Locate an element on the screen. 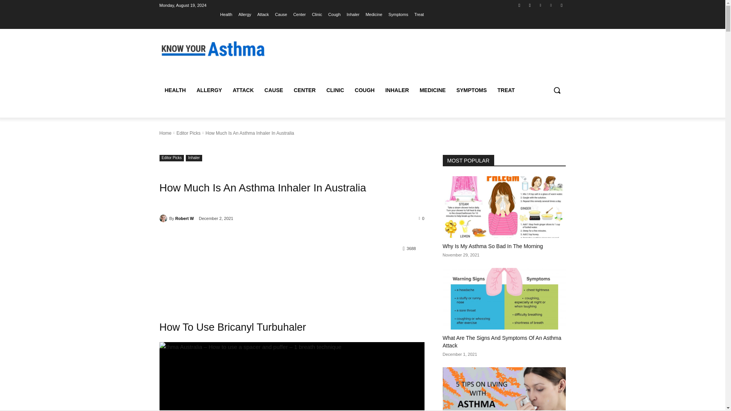 The image size is (731, 411). Cause is located at coordinates (281, 14).